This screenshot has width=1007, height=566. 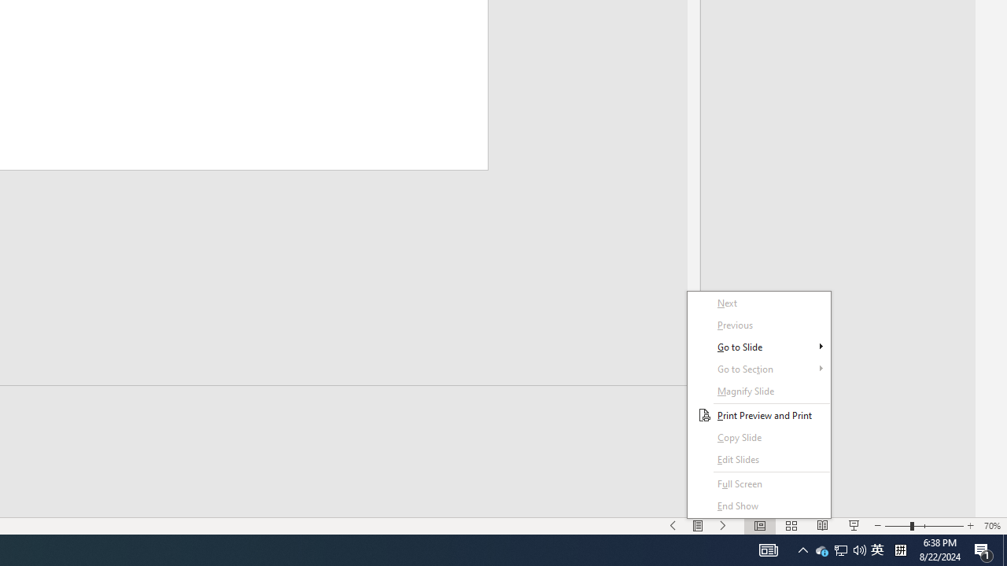 What do you see at coordinates (992, 525) in the screenshot?
I see `Zoom 70%` at bounding box center [992, 525].